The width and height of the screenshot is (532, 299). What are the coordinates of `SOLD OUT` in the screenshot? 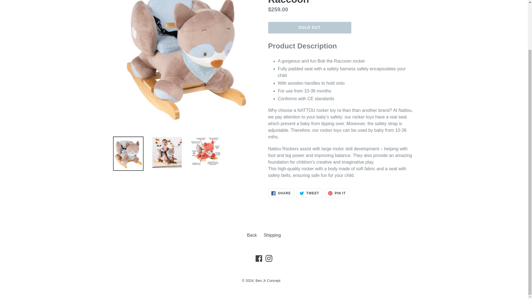 It's located at (309, 193).